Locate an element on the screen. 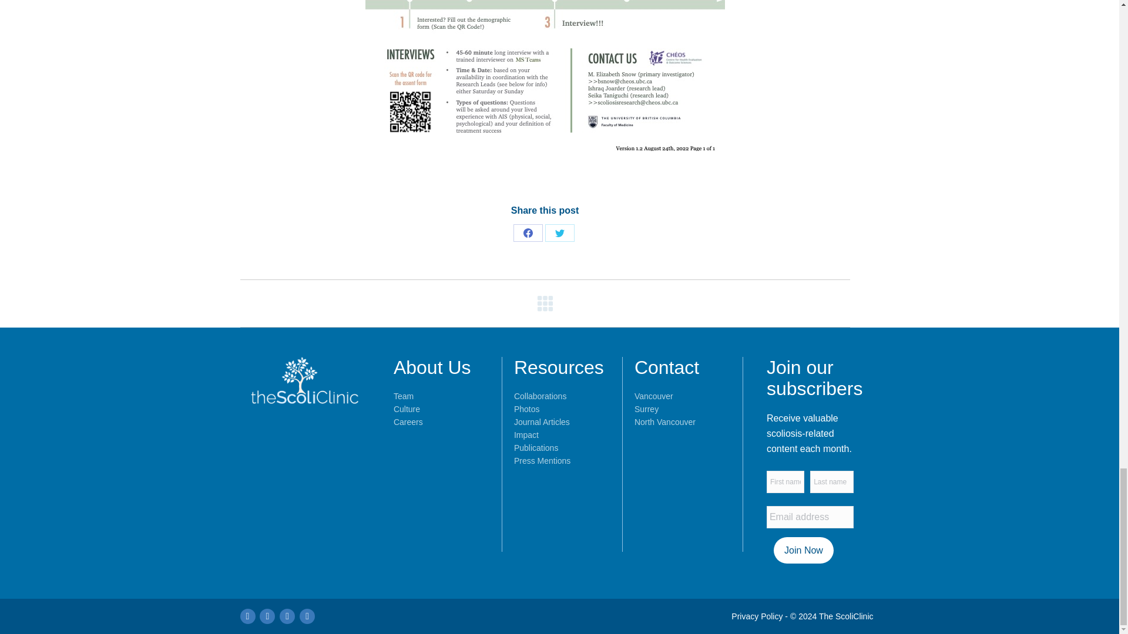 The image size is (1128, 634). Instagram is located at coordinates (267, 616).